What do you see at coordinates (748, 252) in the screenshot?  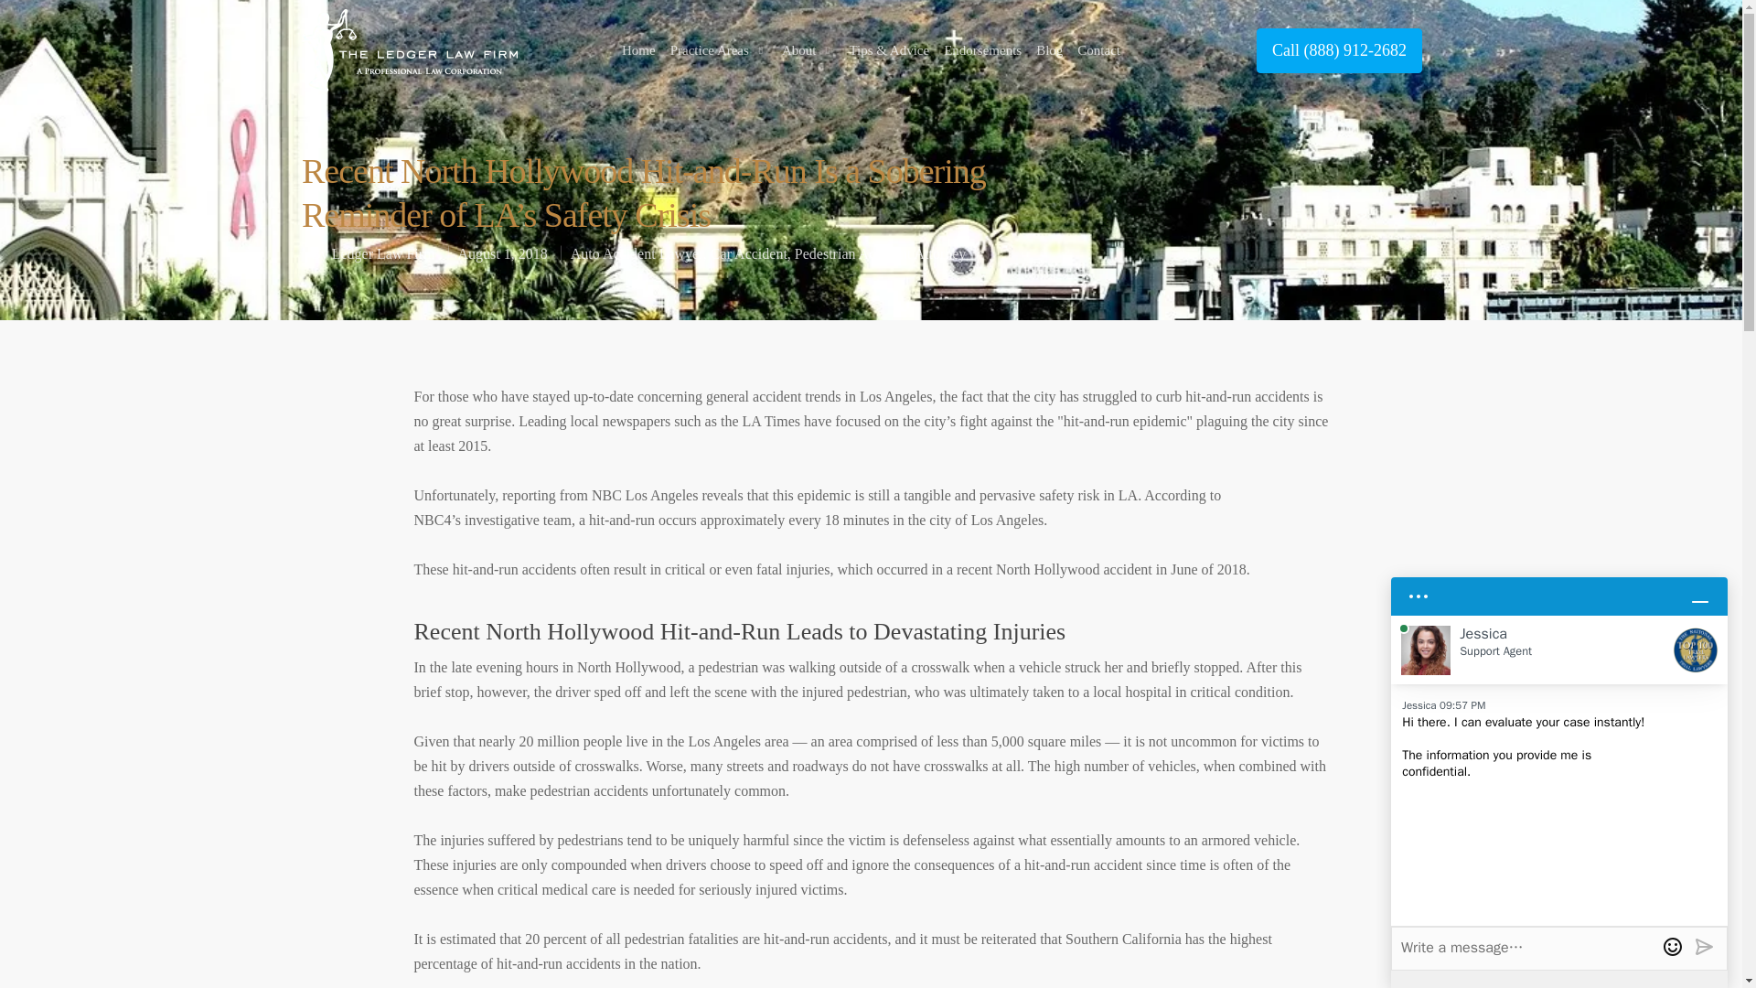 I see `Car Accident` at bounding box center [748, 252].